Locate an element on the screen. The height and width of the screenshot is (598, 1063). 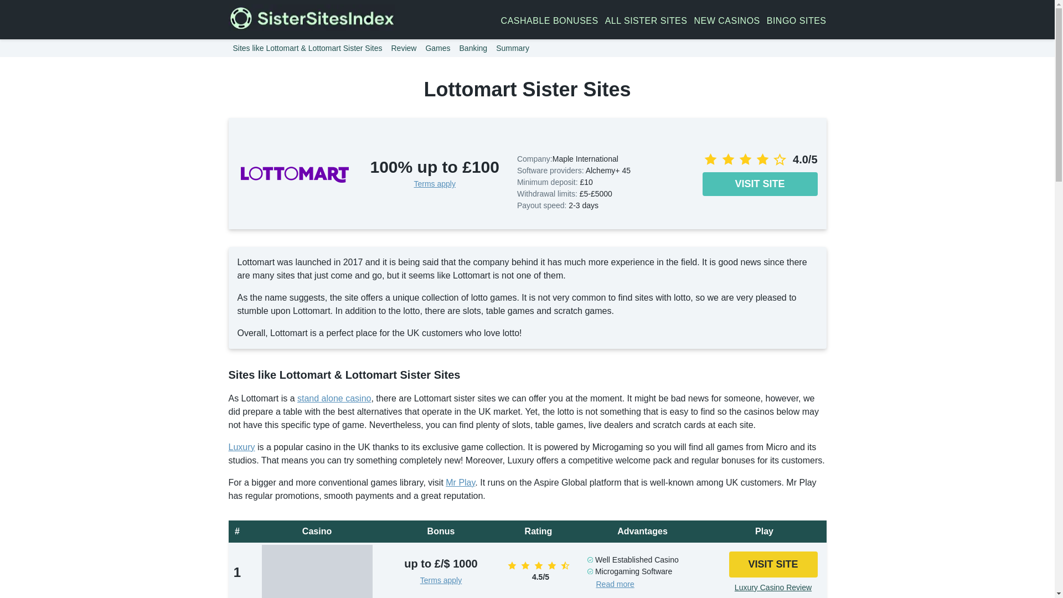
Review is located at coordinates (404, 48).